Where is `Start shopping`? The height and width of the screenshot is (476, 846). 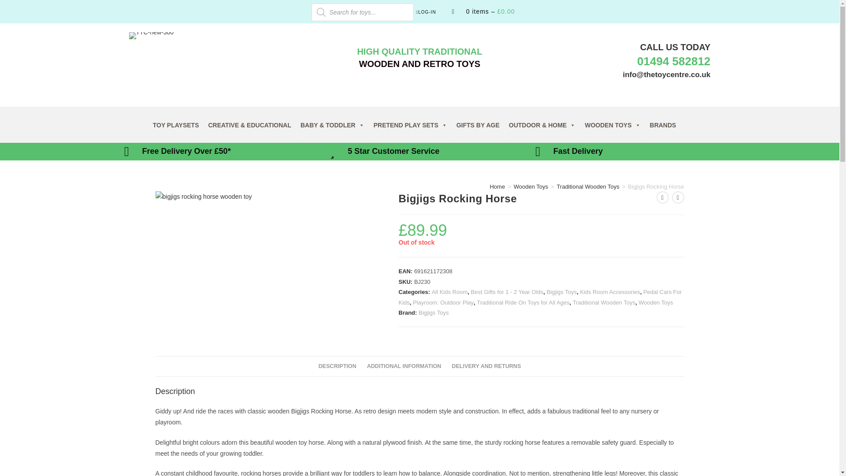 Start shopping is located at coordinates (489, 11).